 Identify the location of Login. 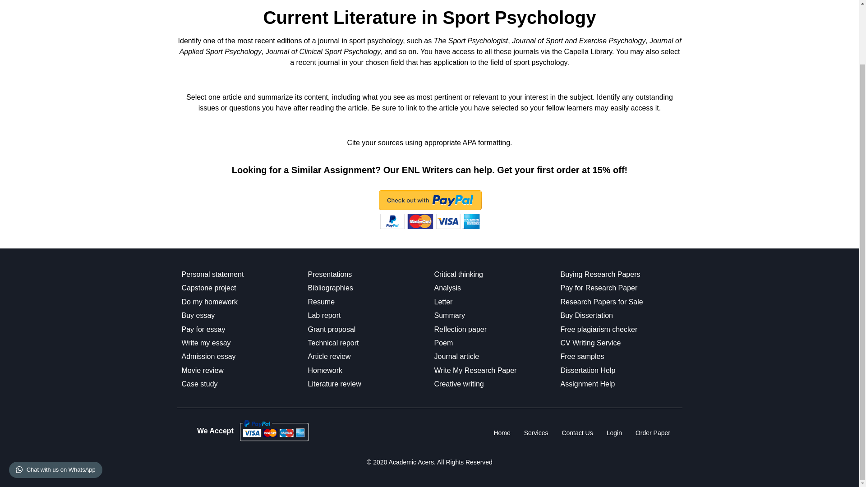
(614, 433).